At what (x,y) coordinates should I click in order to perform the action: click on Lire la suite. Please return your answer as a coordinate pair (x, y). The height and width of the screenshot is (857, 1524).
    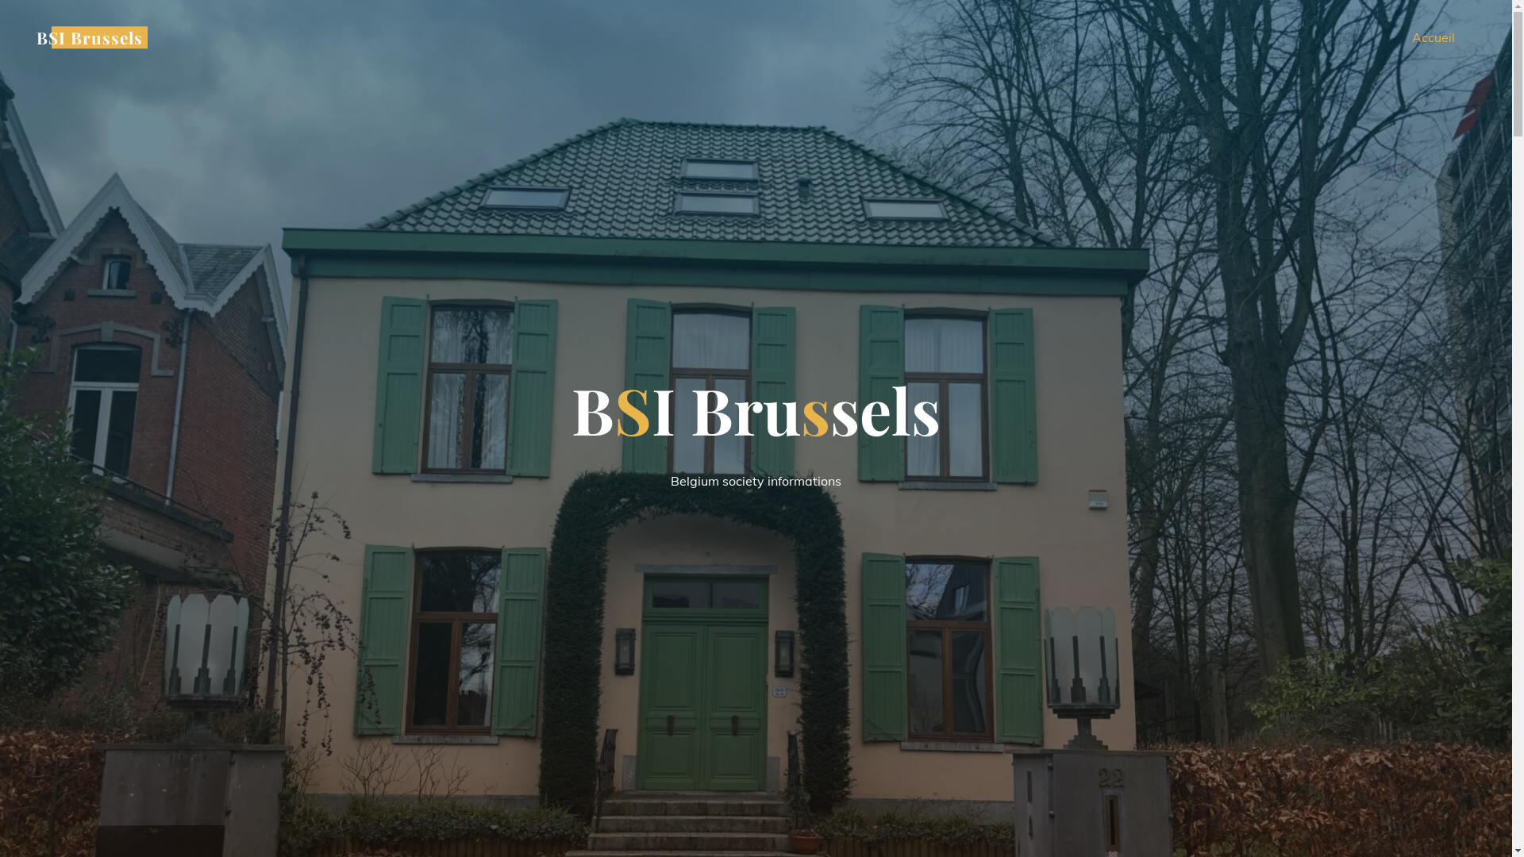
    Looking at the image, I should click on (756, 760).